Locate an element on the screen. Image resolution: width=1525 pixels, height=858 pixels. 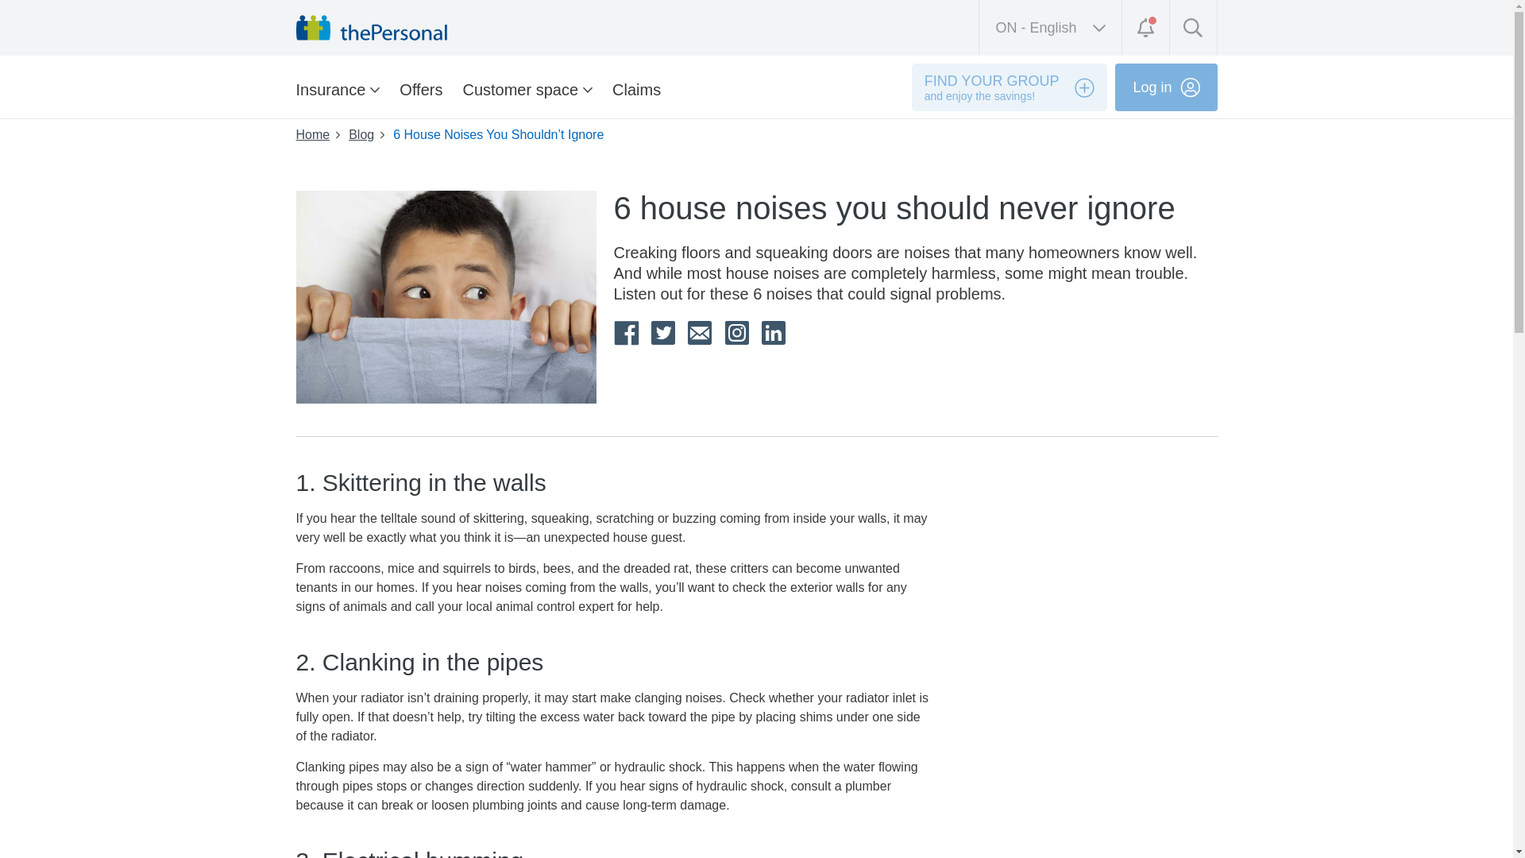
Return to Full Page is located at coordinates (1050, 28).